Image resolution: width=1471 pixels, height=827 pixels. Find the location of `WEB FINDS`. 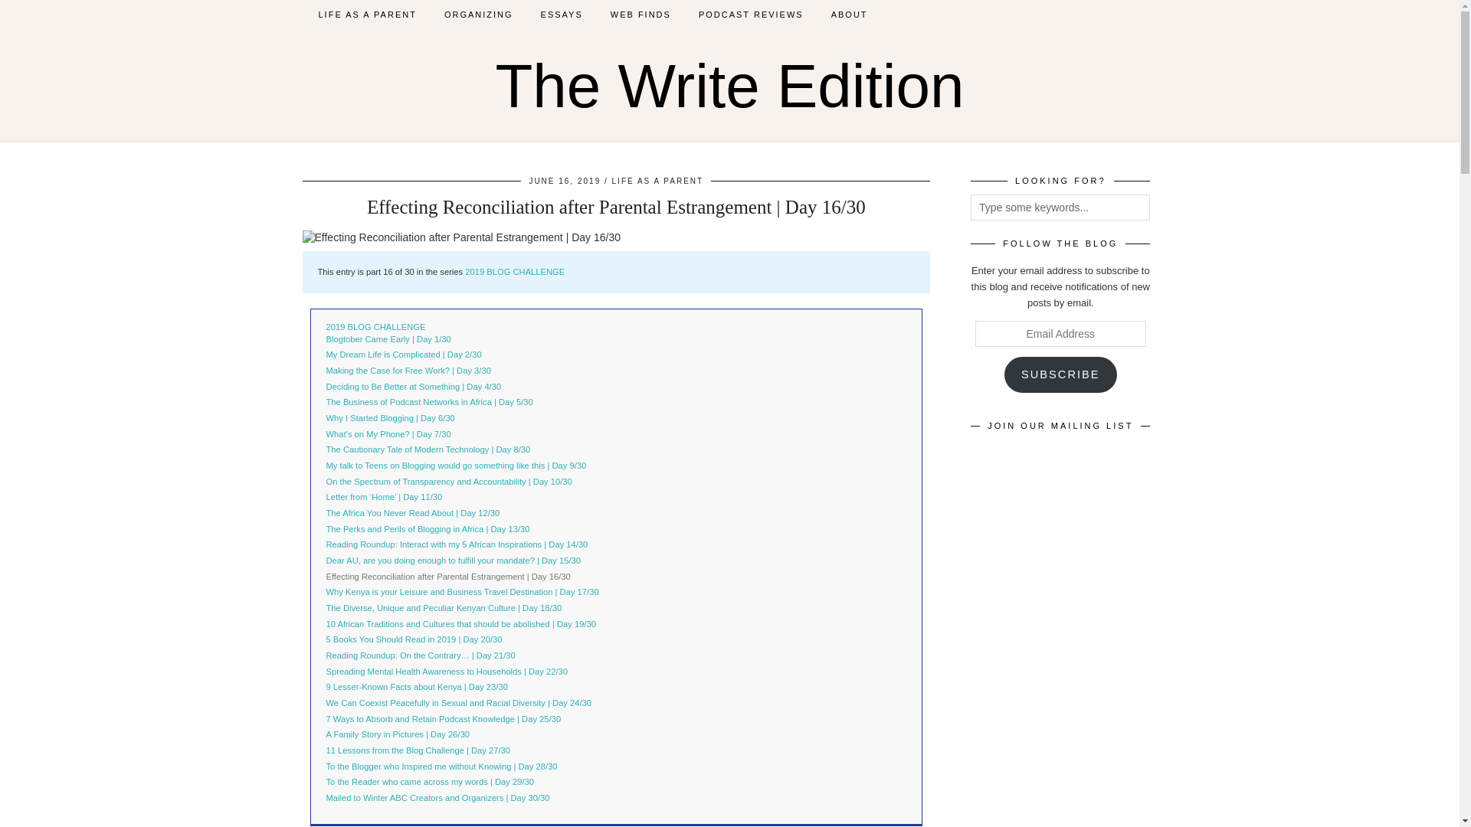

WEB FINDS is located at coordinates (640, 14).